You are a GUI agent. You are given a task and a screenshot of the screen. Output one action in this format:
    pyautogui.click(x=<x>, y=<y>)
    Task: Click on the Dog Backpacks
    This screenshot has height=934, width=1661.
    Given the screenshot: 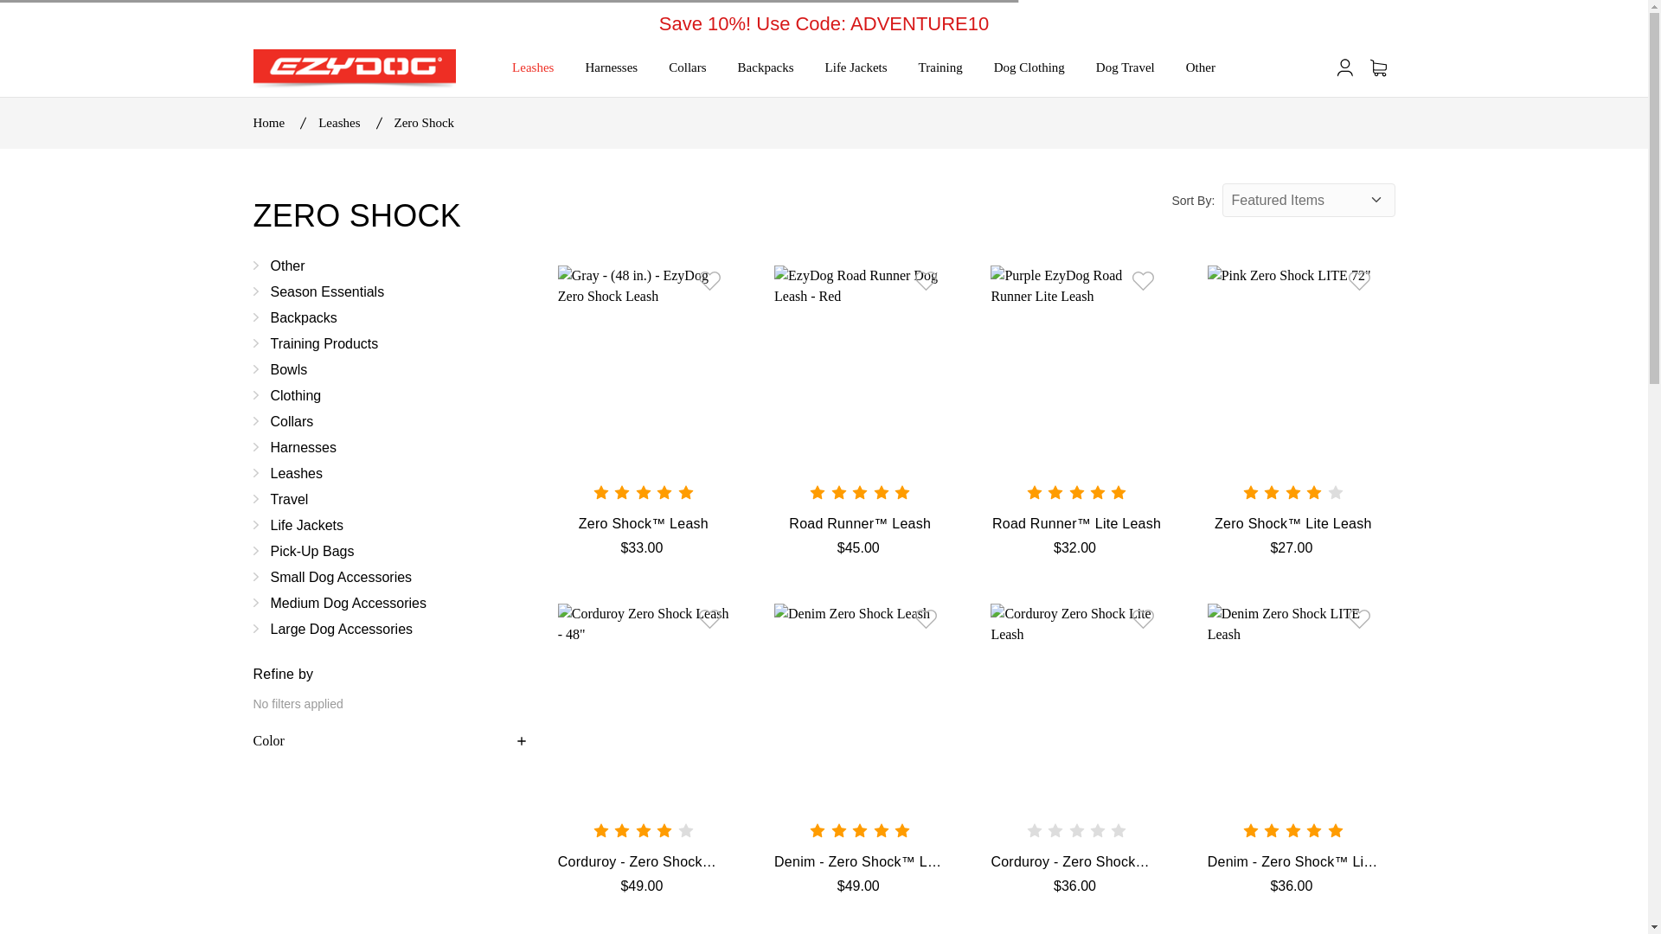 What is the action you would take?
    pyautogui.click(x=389, y=317)
    